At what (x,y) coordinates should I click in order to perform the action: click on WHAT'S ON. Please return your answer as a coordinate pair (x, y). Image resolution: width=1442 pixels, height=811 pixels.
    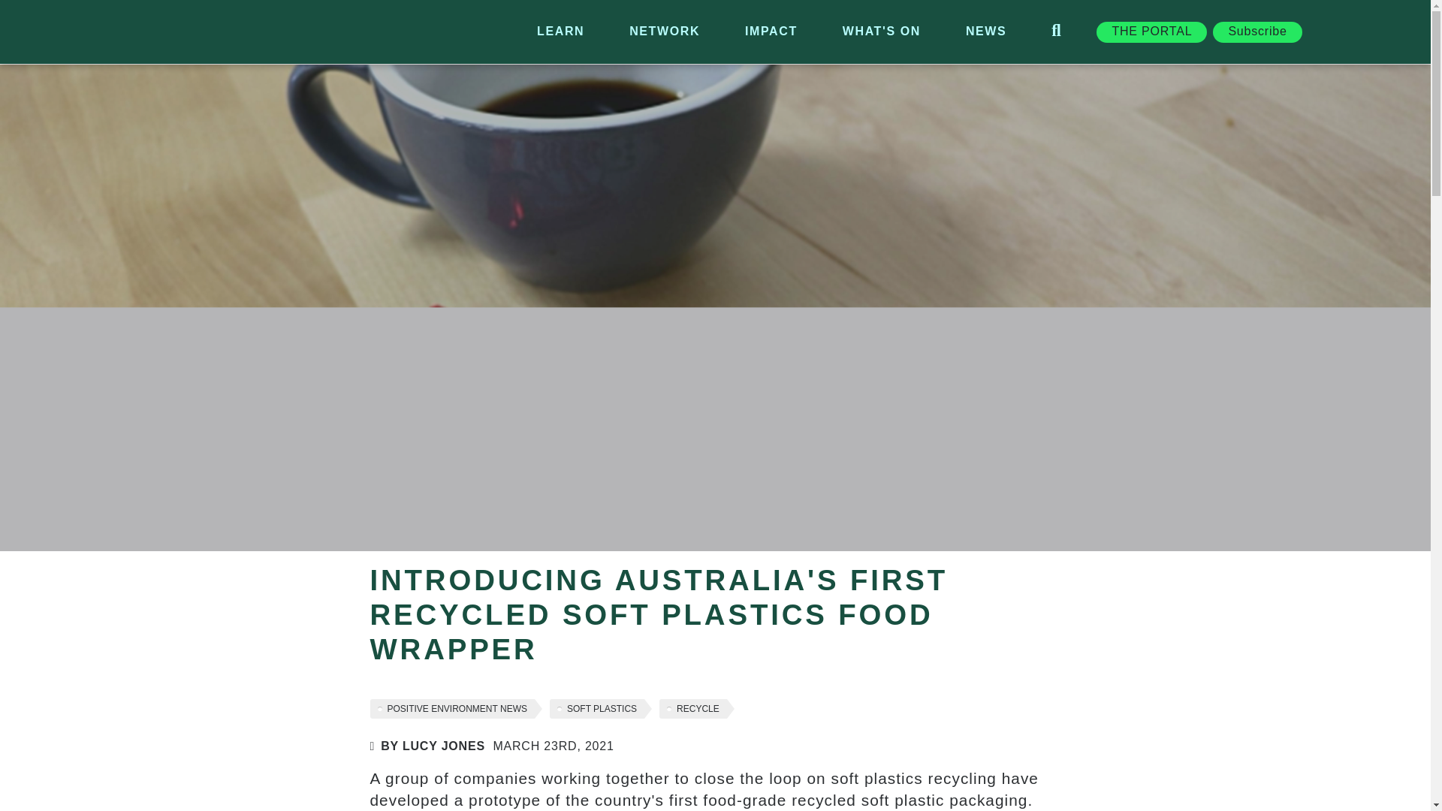
    Looking at the image, I should click on (882, 32).